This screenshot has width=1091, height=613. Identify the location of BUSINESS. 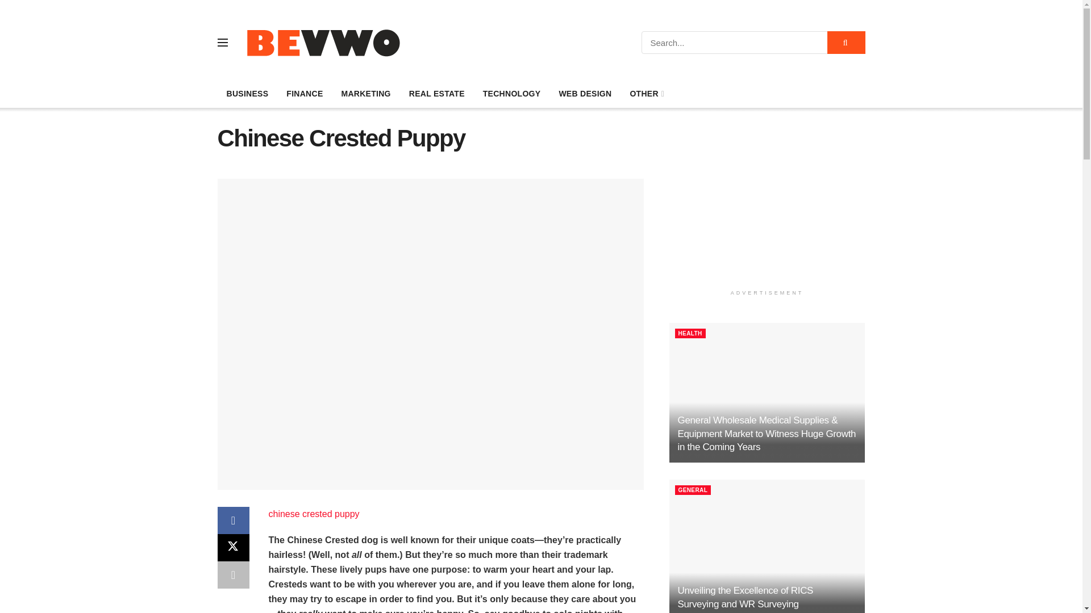
(247, 94).